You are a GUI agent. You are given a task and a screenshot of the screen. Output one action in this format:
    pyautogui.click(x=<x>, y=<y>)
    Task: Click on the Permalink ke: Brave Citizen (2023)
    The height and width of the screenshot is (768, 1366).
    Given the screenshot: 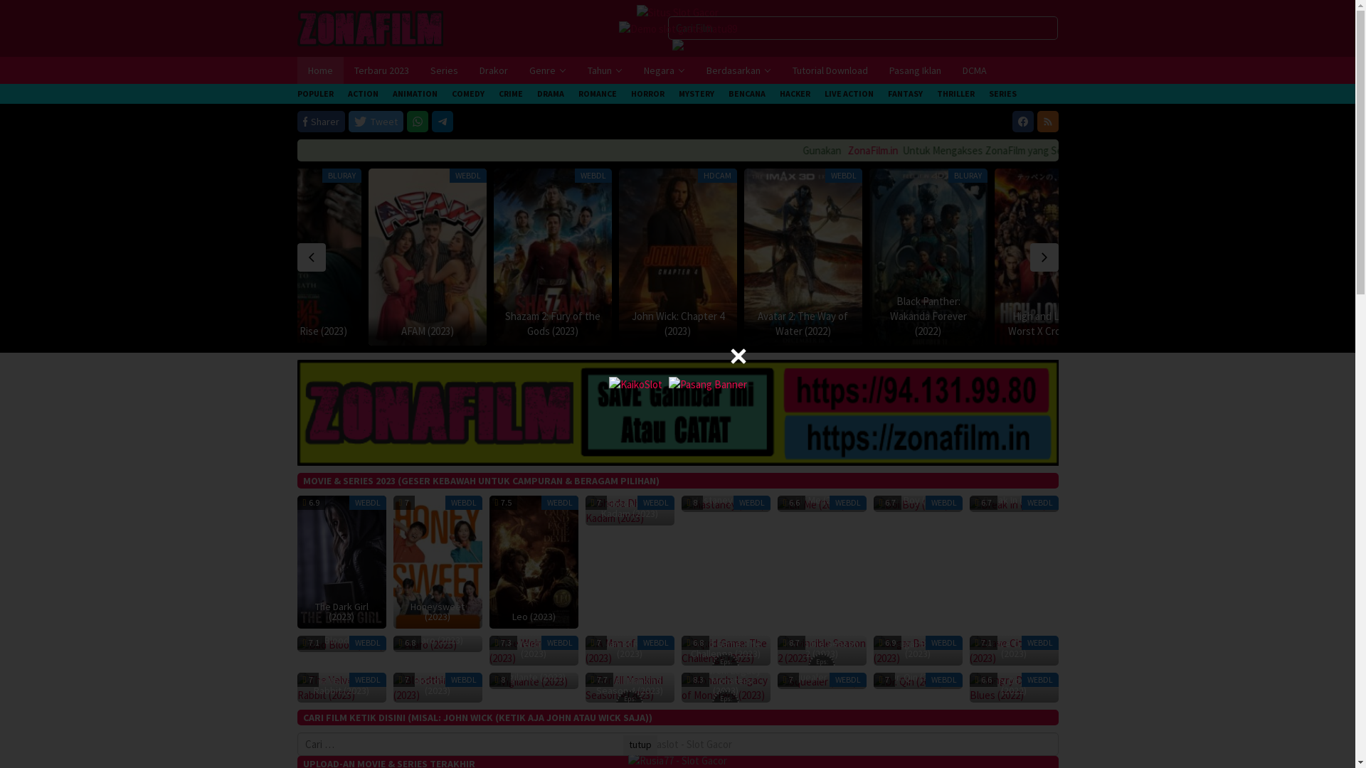 What is the action you would take?
    pyautogui.click(x=1013, y=650)
    